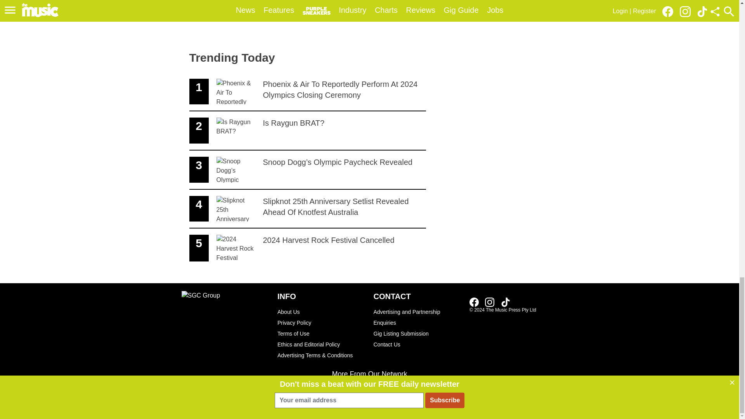 This screenshot has width=745, height=419. Describe the element at coordinates (321, 333) in the screenshot. I see `Advertising and Partnership Enquiries` at that location.